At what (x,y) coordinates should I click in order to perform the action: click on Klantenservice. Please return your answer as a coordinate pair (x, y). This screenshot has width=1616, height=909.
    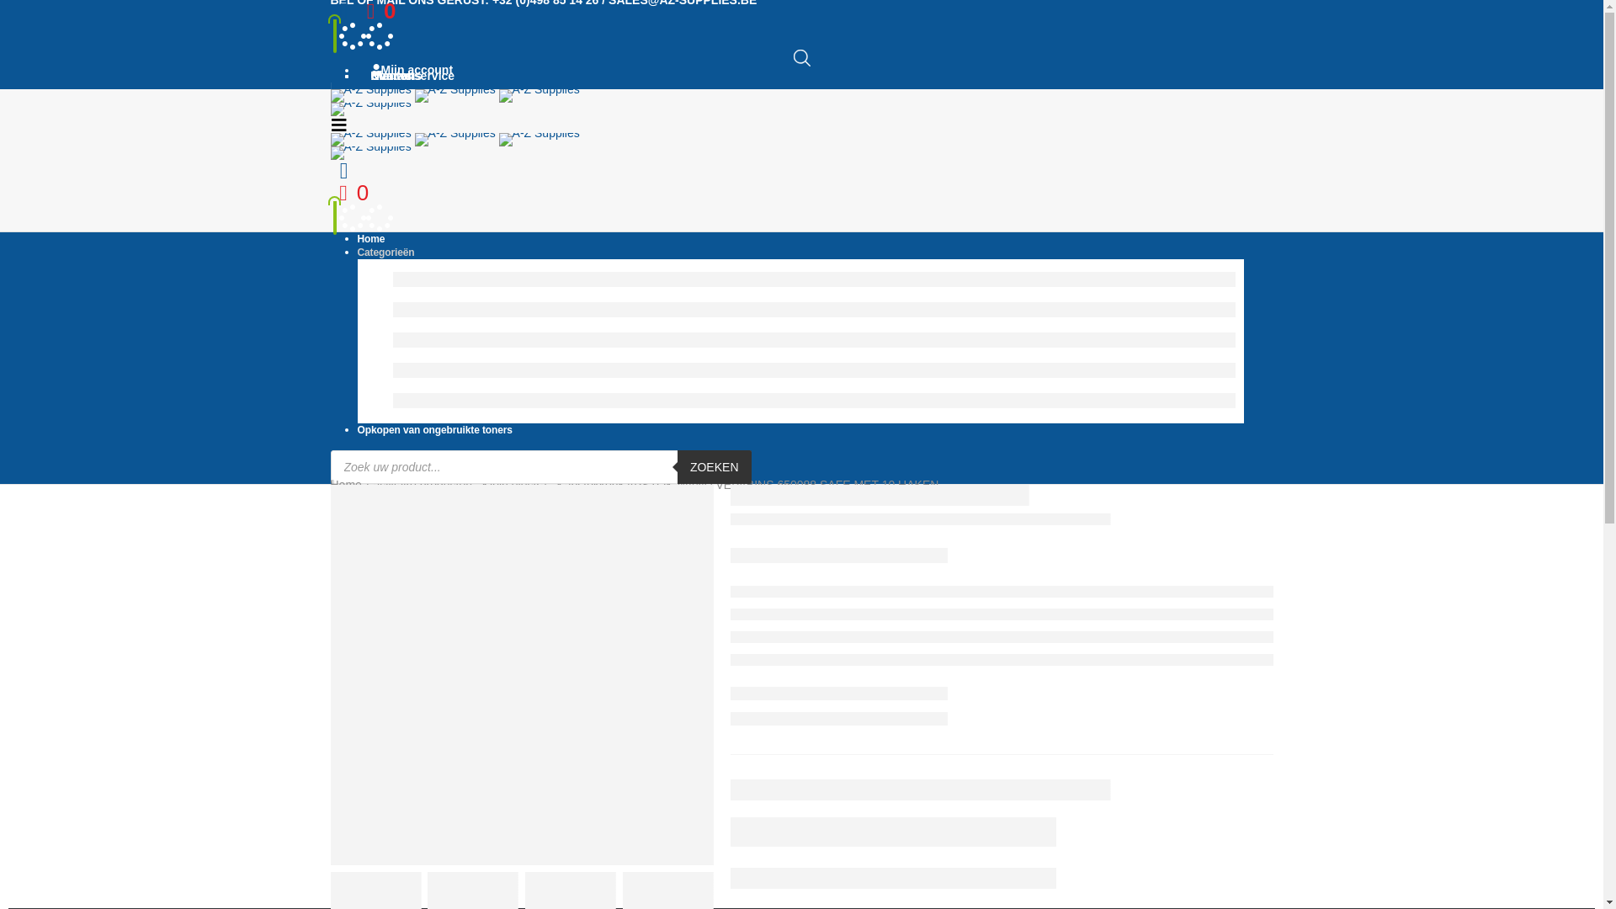
    Looking at the image, I should click on (409, 76).